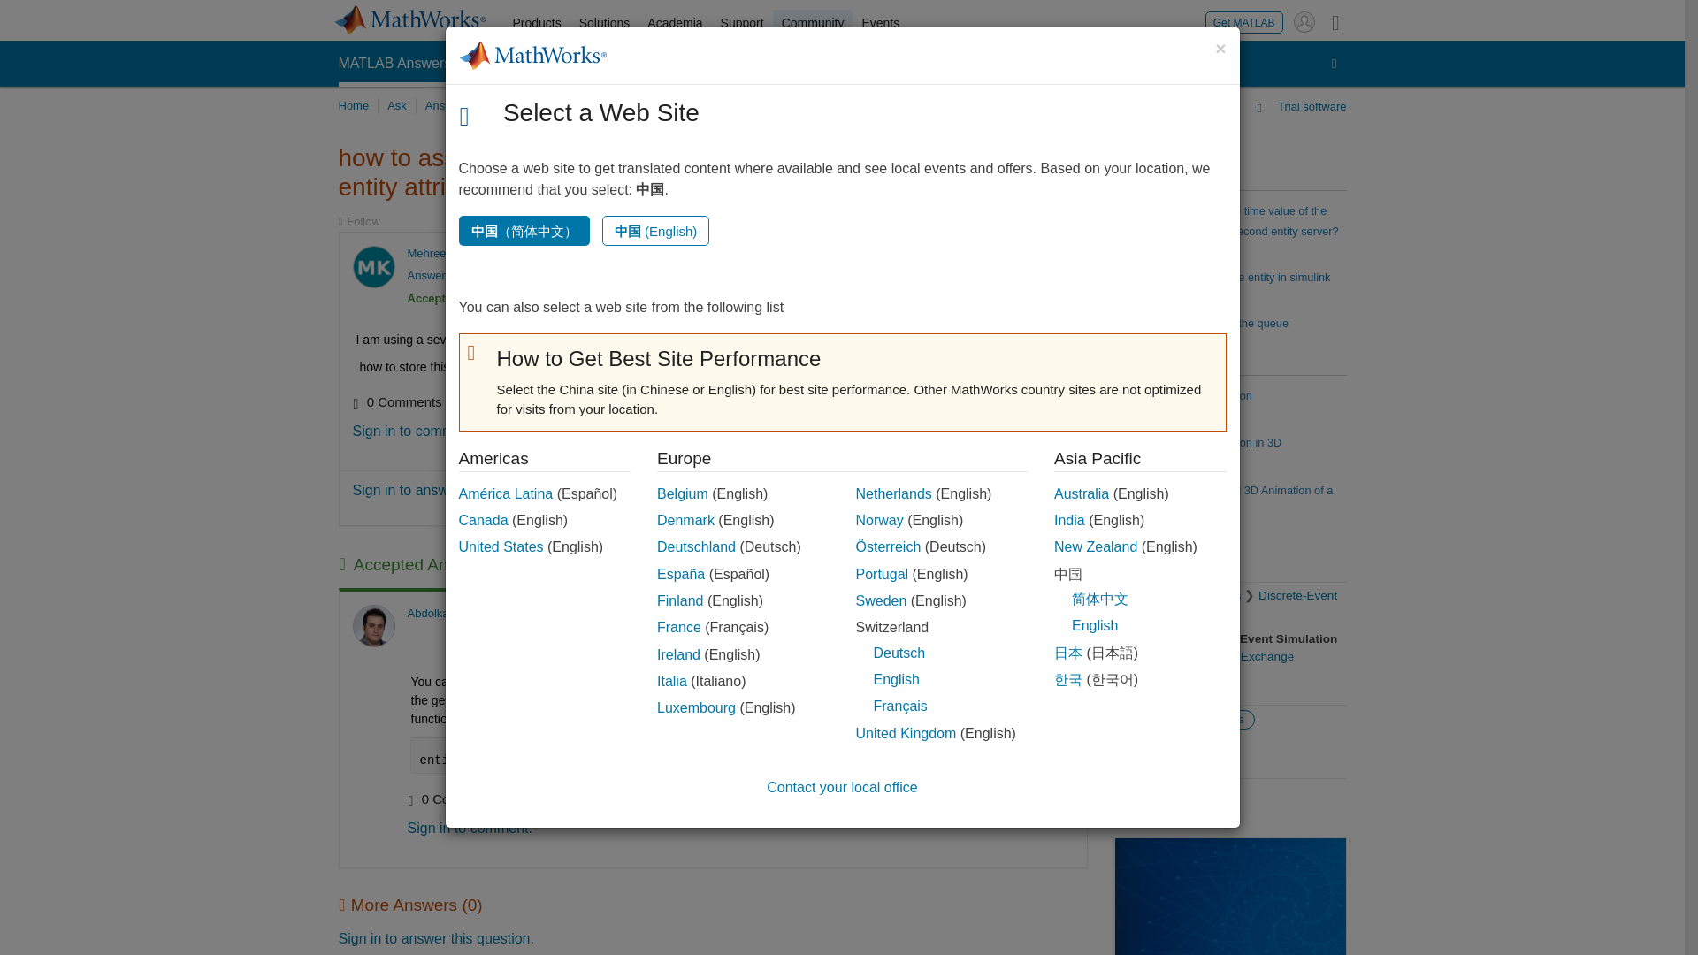 The image size is (1698, 955). I want to click on Solutions, so click(605, 23).